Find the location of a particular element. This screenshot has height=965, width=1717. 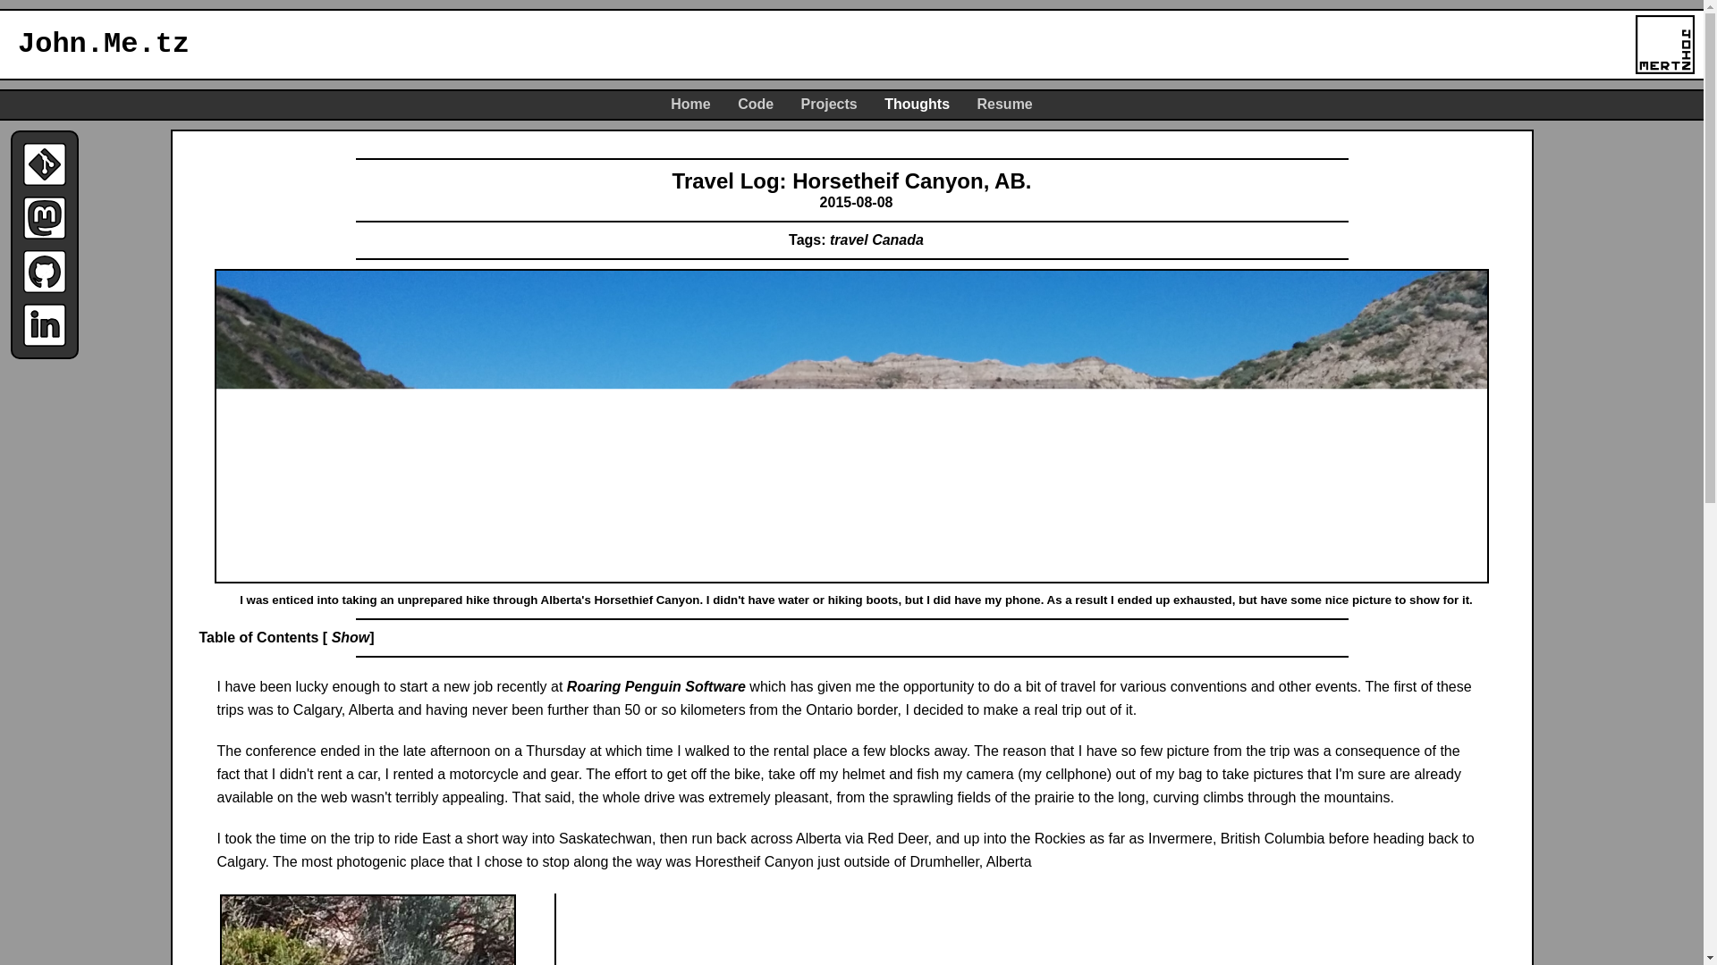

Mastodon Social on Fosstodon is located at coordinates (45, 218).